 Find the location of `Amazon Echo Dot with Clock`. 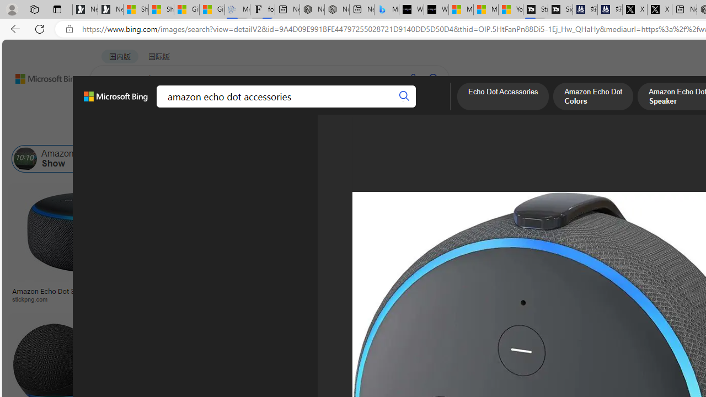

Amazon Echo Dot with Clock is located at coordinates (477, 159).